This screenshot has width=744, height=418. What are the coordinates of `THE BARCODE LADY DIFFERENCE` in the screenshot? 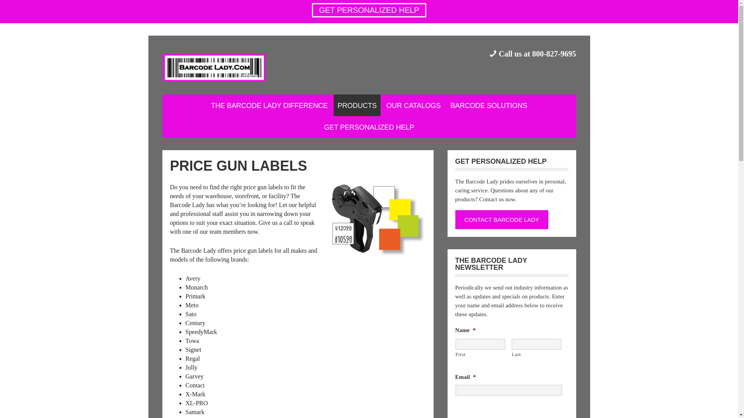 It's located at (269, 105).